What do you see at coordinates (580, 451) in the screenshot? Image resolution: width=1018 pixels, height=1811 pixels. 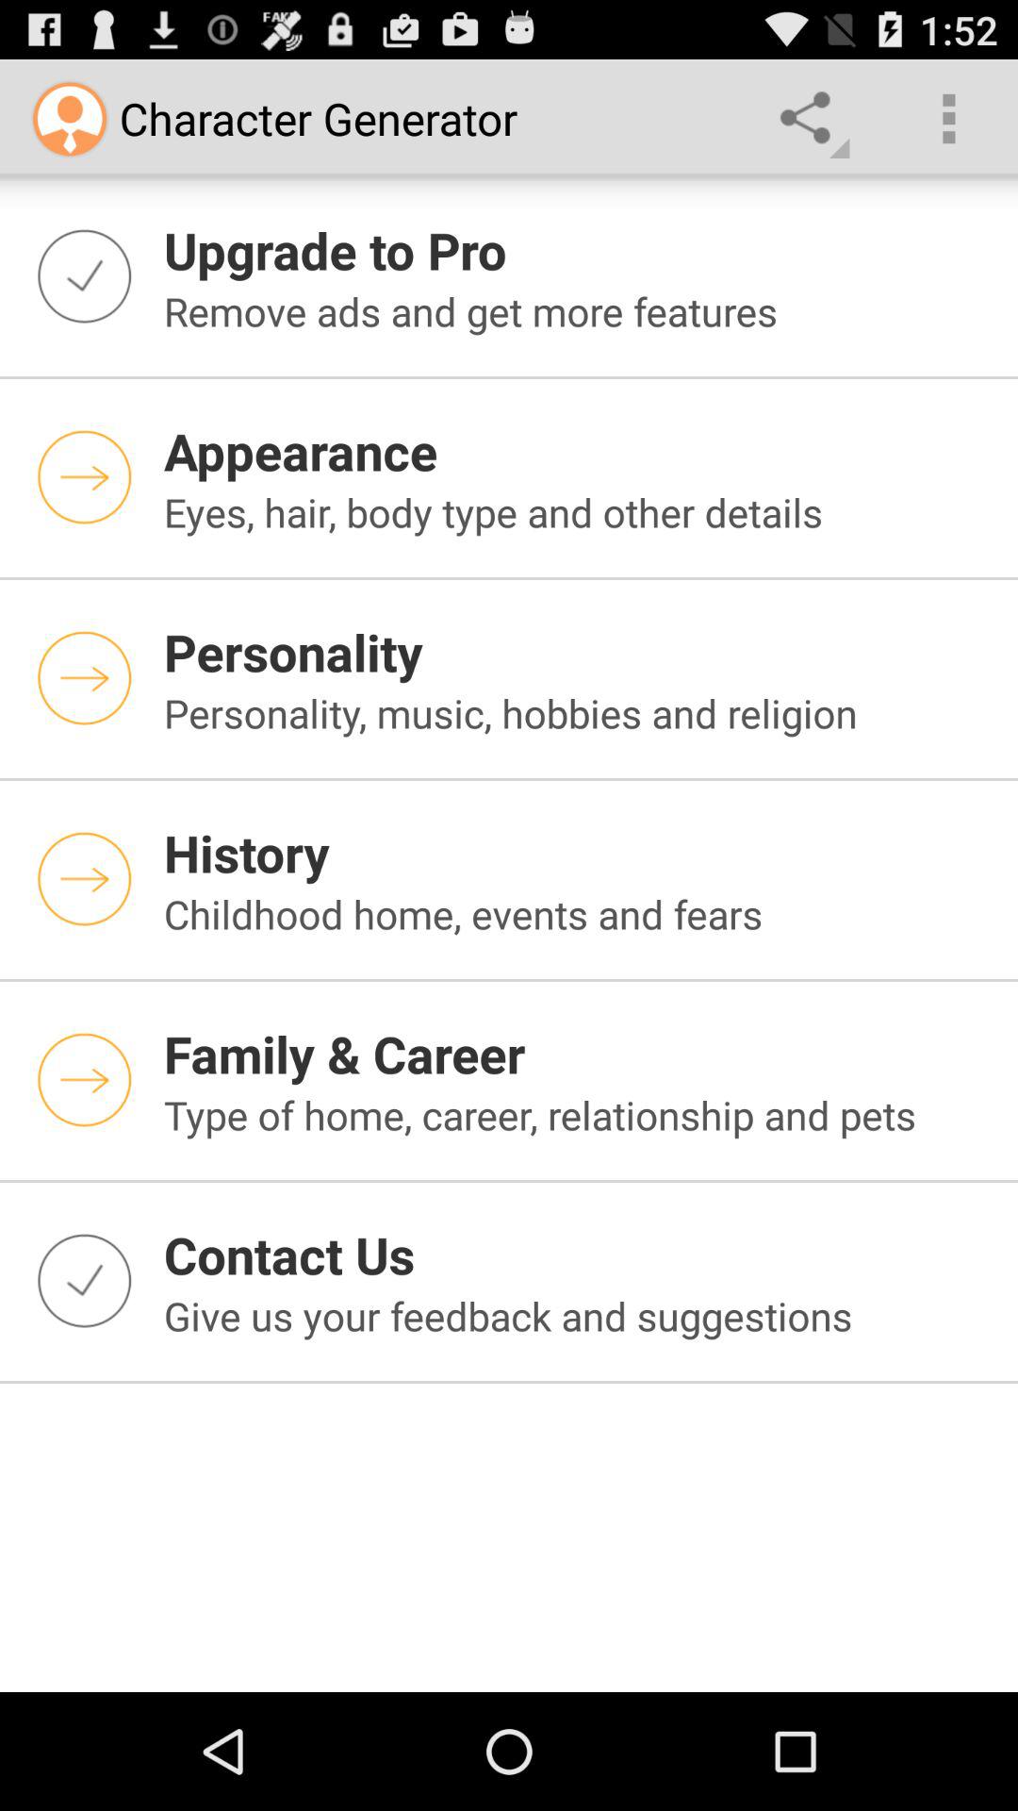 I see `scroll until appearance` at bounding box center [580, 451].